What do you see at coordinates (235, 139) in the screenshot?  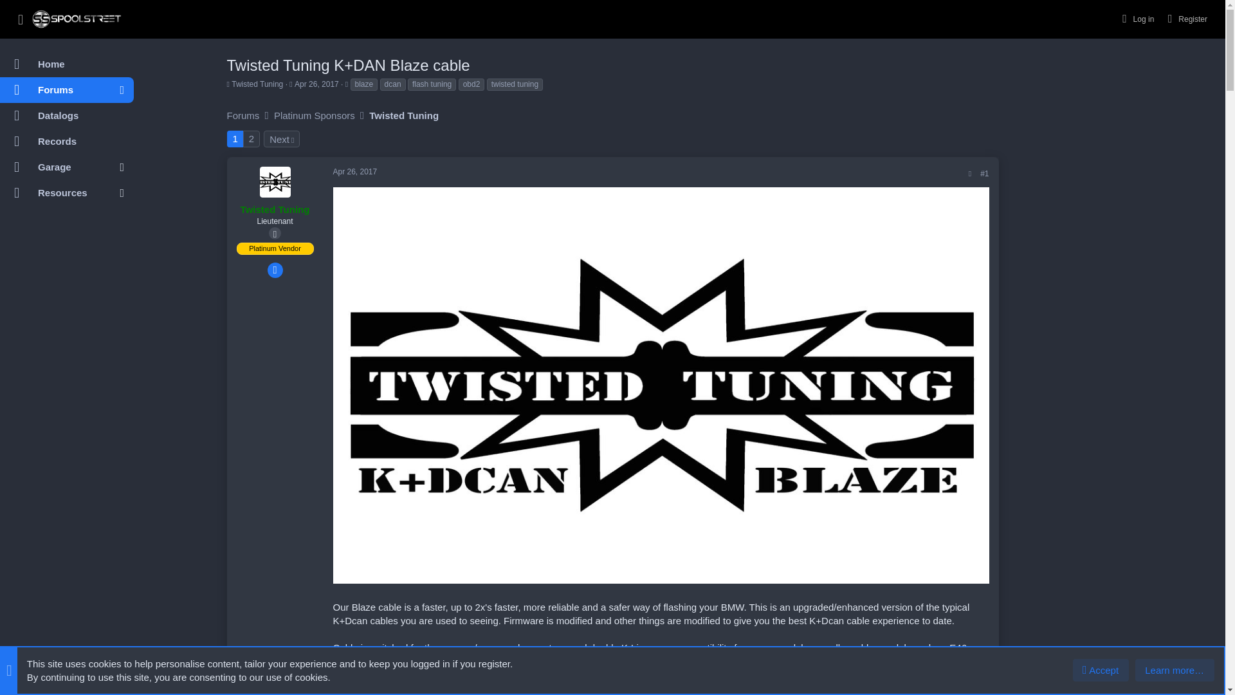 I see `Apr 26, 2017` at bounding box center [235, 139].